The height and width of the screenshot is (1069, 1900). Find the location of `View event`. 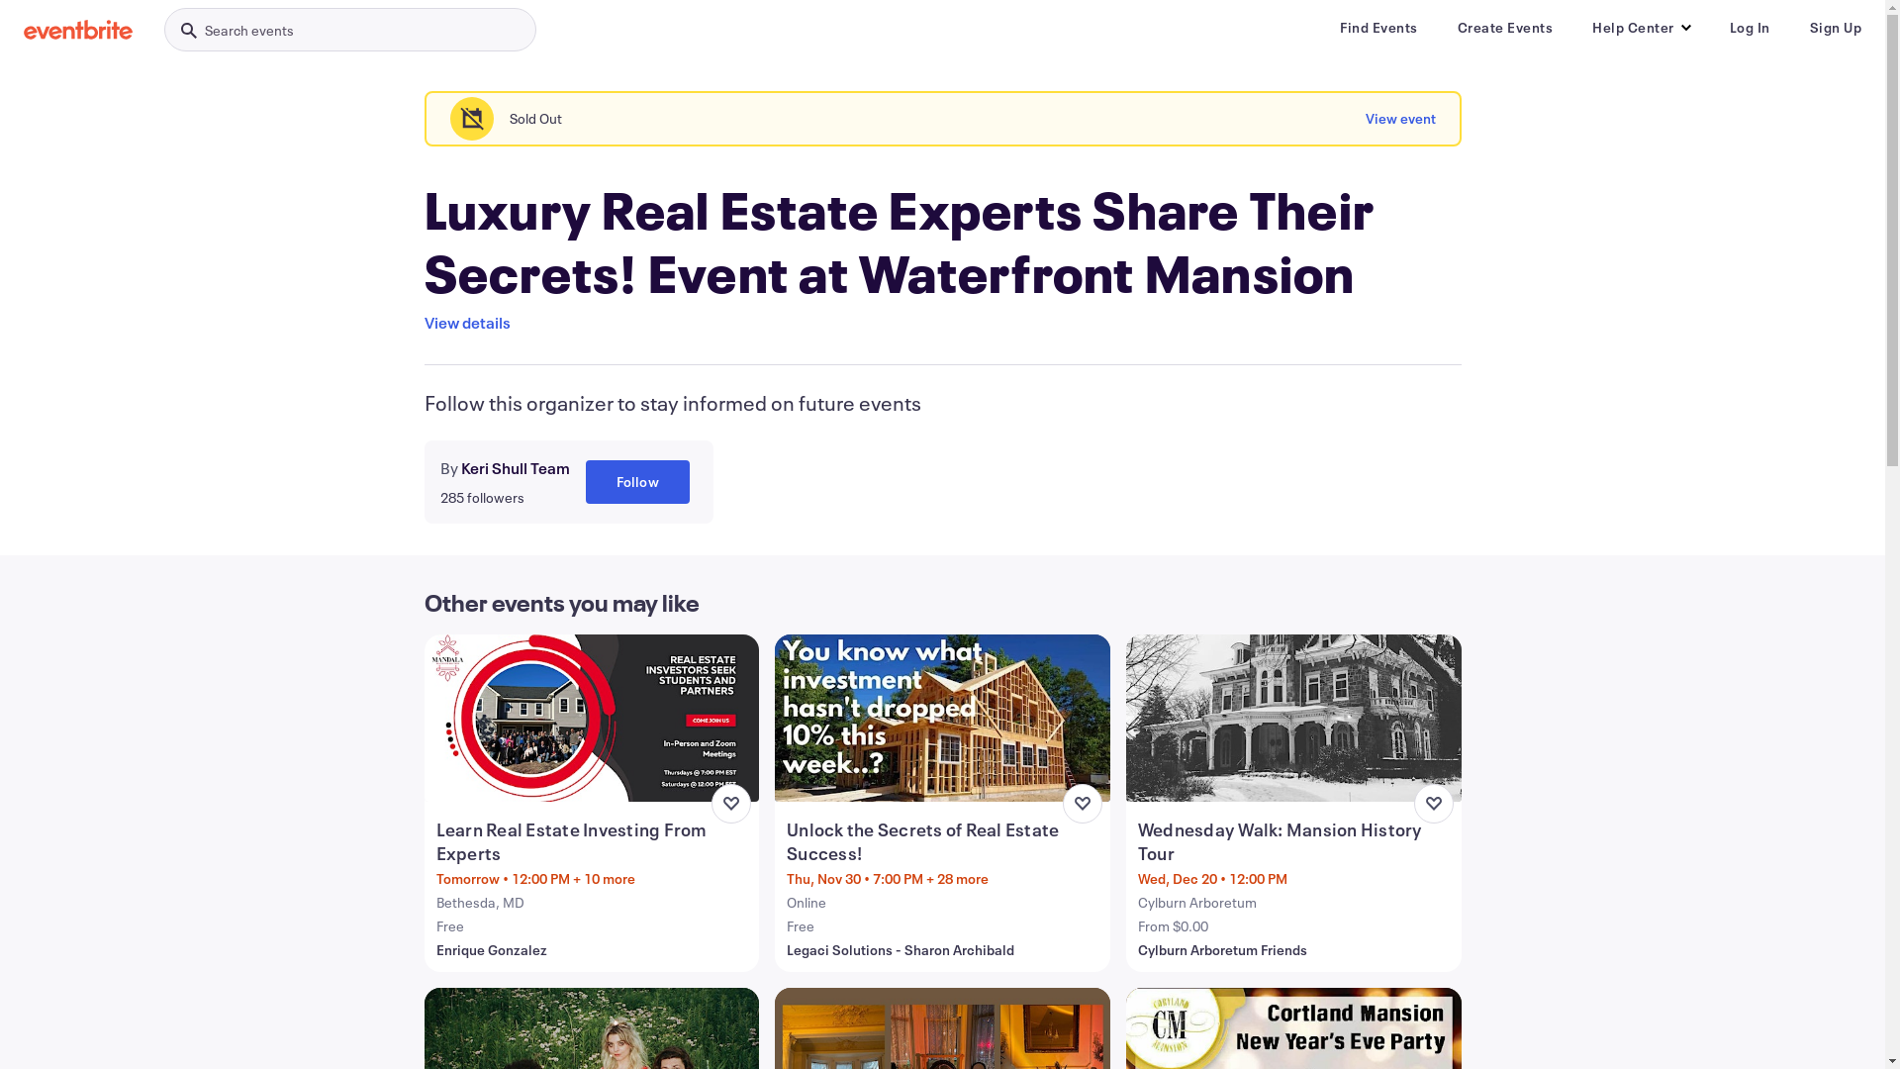

View event is located at coordinates (1401, 119).